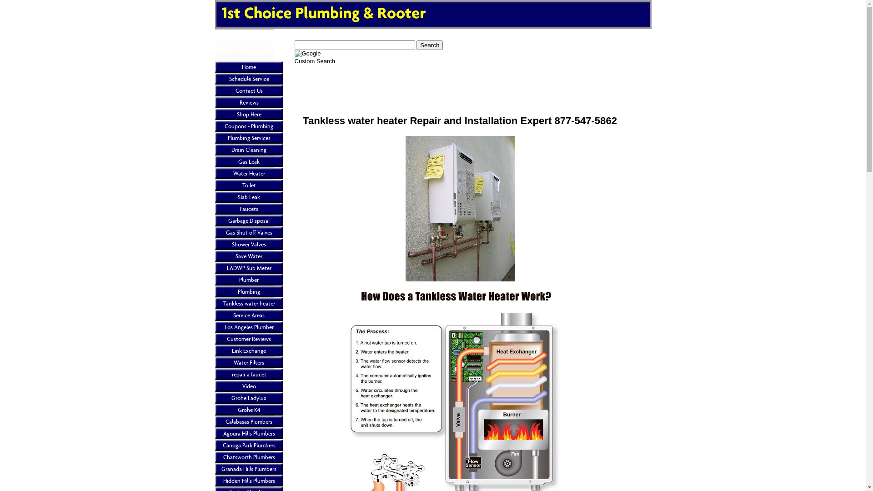  Describe the element at coordinates (430, 45) in the screenshot. I see `Search` at that location.